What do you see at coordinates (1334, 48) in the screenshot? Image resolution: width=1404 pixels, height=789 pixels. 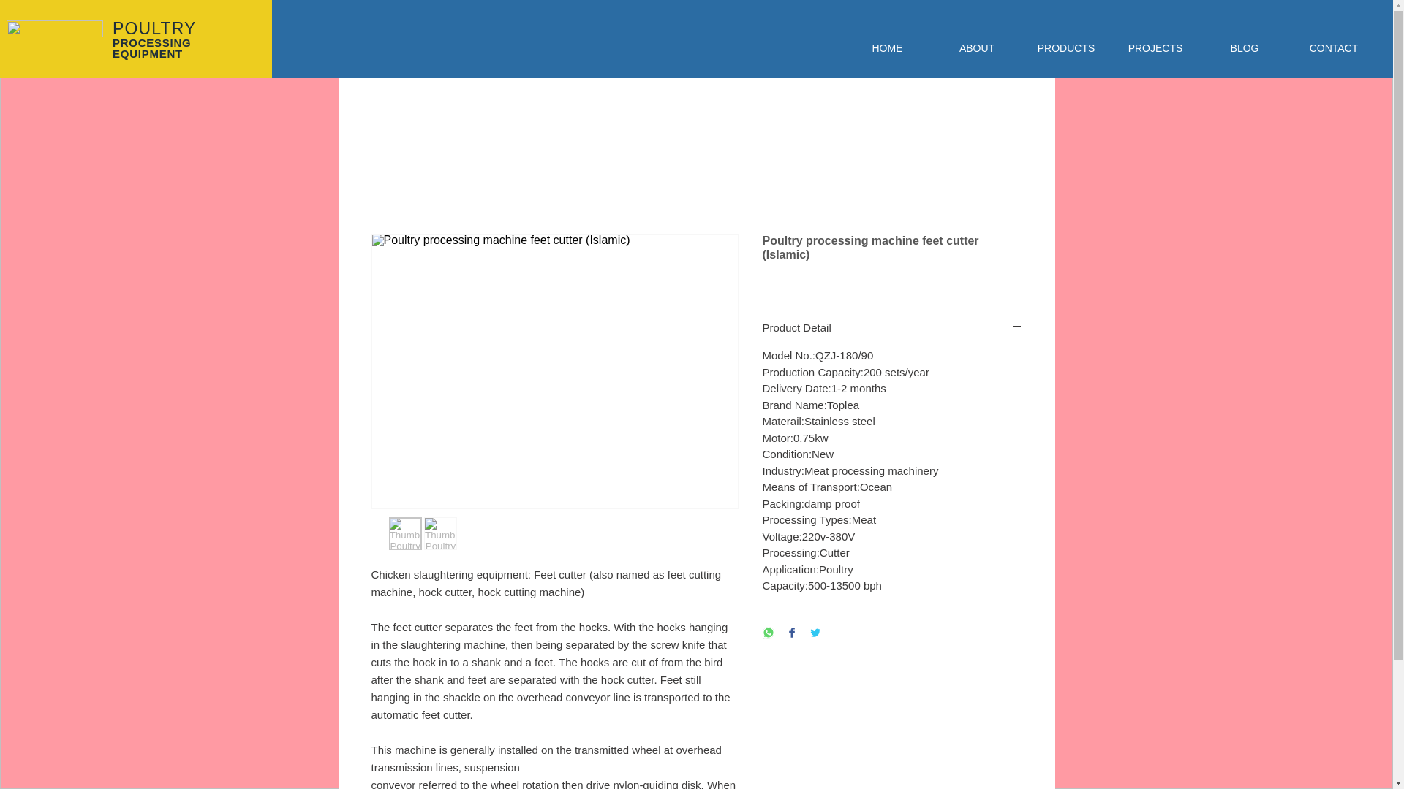 I see `CONTACT` at bounding box center [1334, 48].